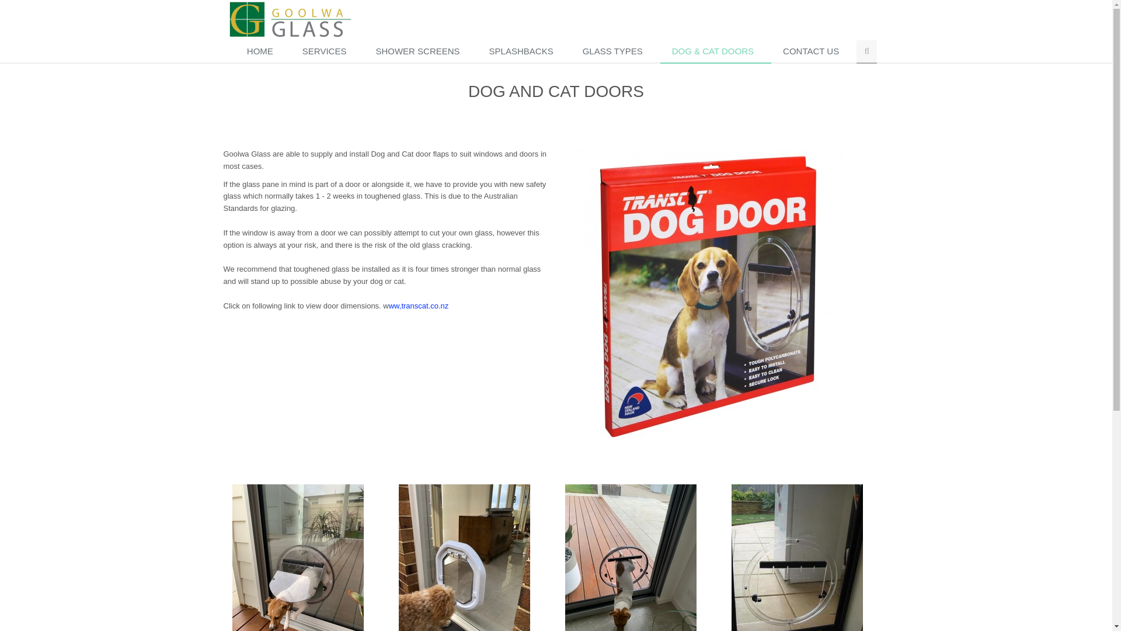  I want to click on DOG & CAT DOORS, so click(716, 52).